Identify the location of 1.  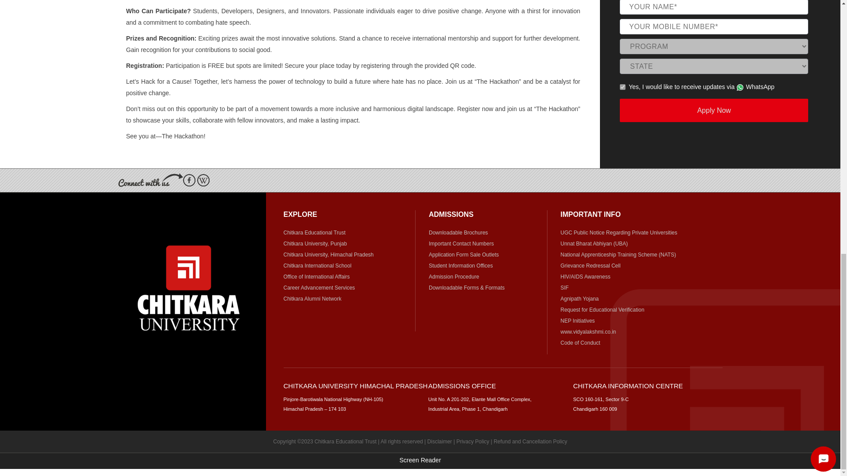
(623, 87).